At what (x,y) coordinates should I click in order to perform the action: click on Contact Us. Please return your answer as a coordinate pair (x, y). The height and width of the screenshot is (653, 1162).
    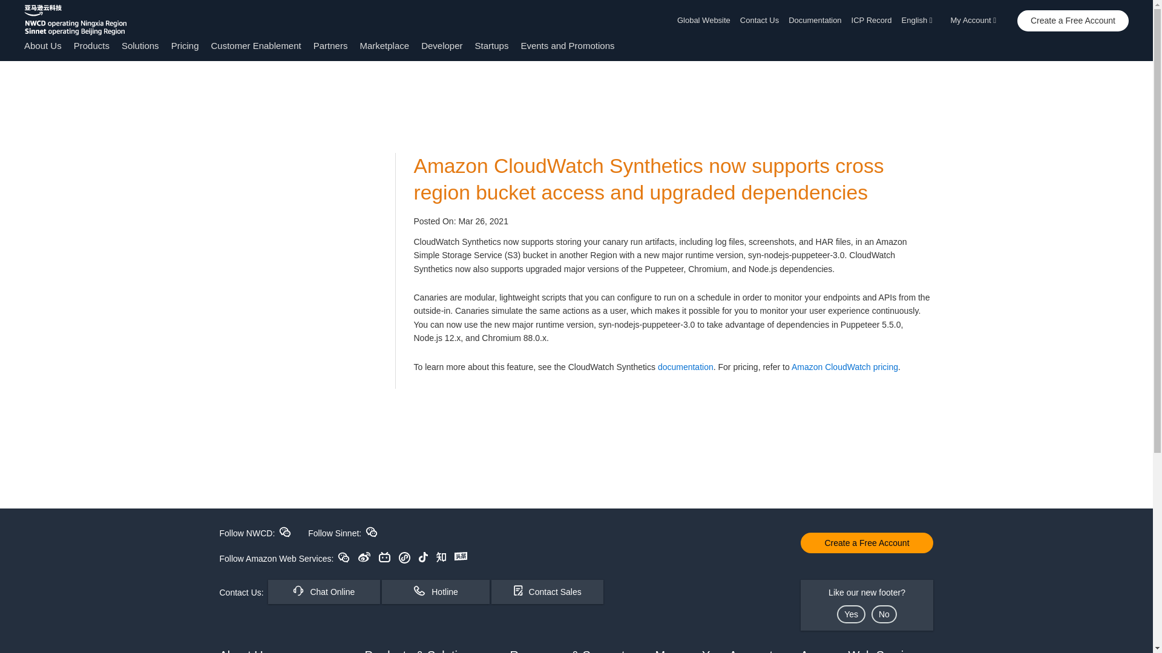
    Looking at the image, I should click on (759, 21).